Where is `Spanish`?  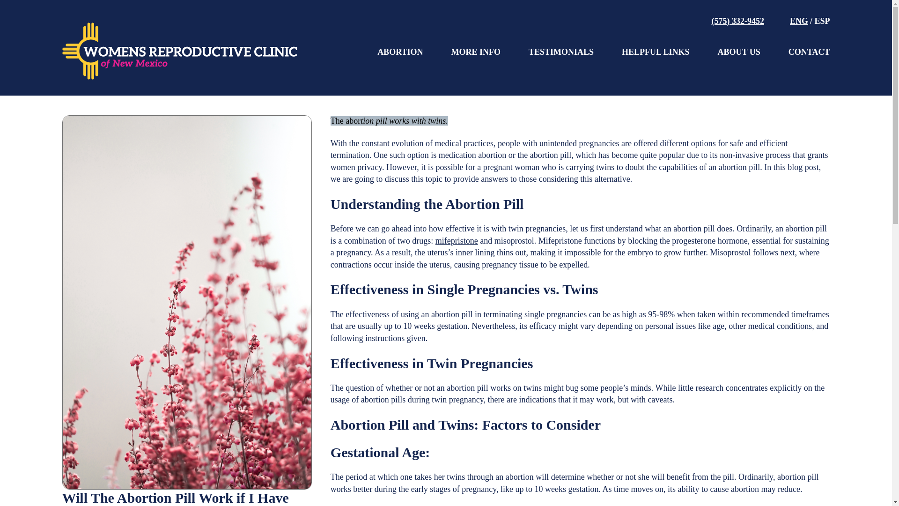 Spanish is located at coordinates (822, 21).